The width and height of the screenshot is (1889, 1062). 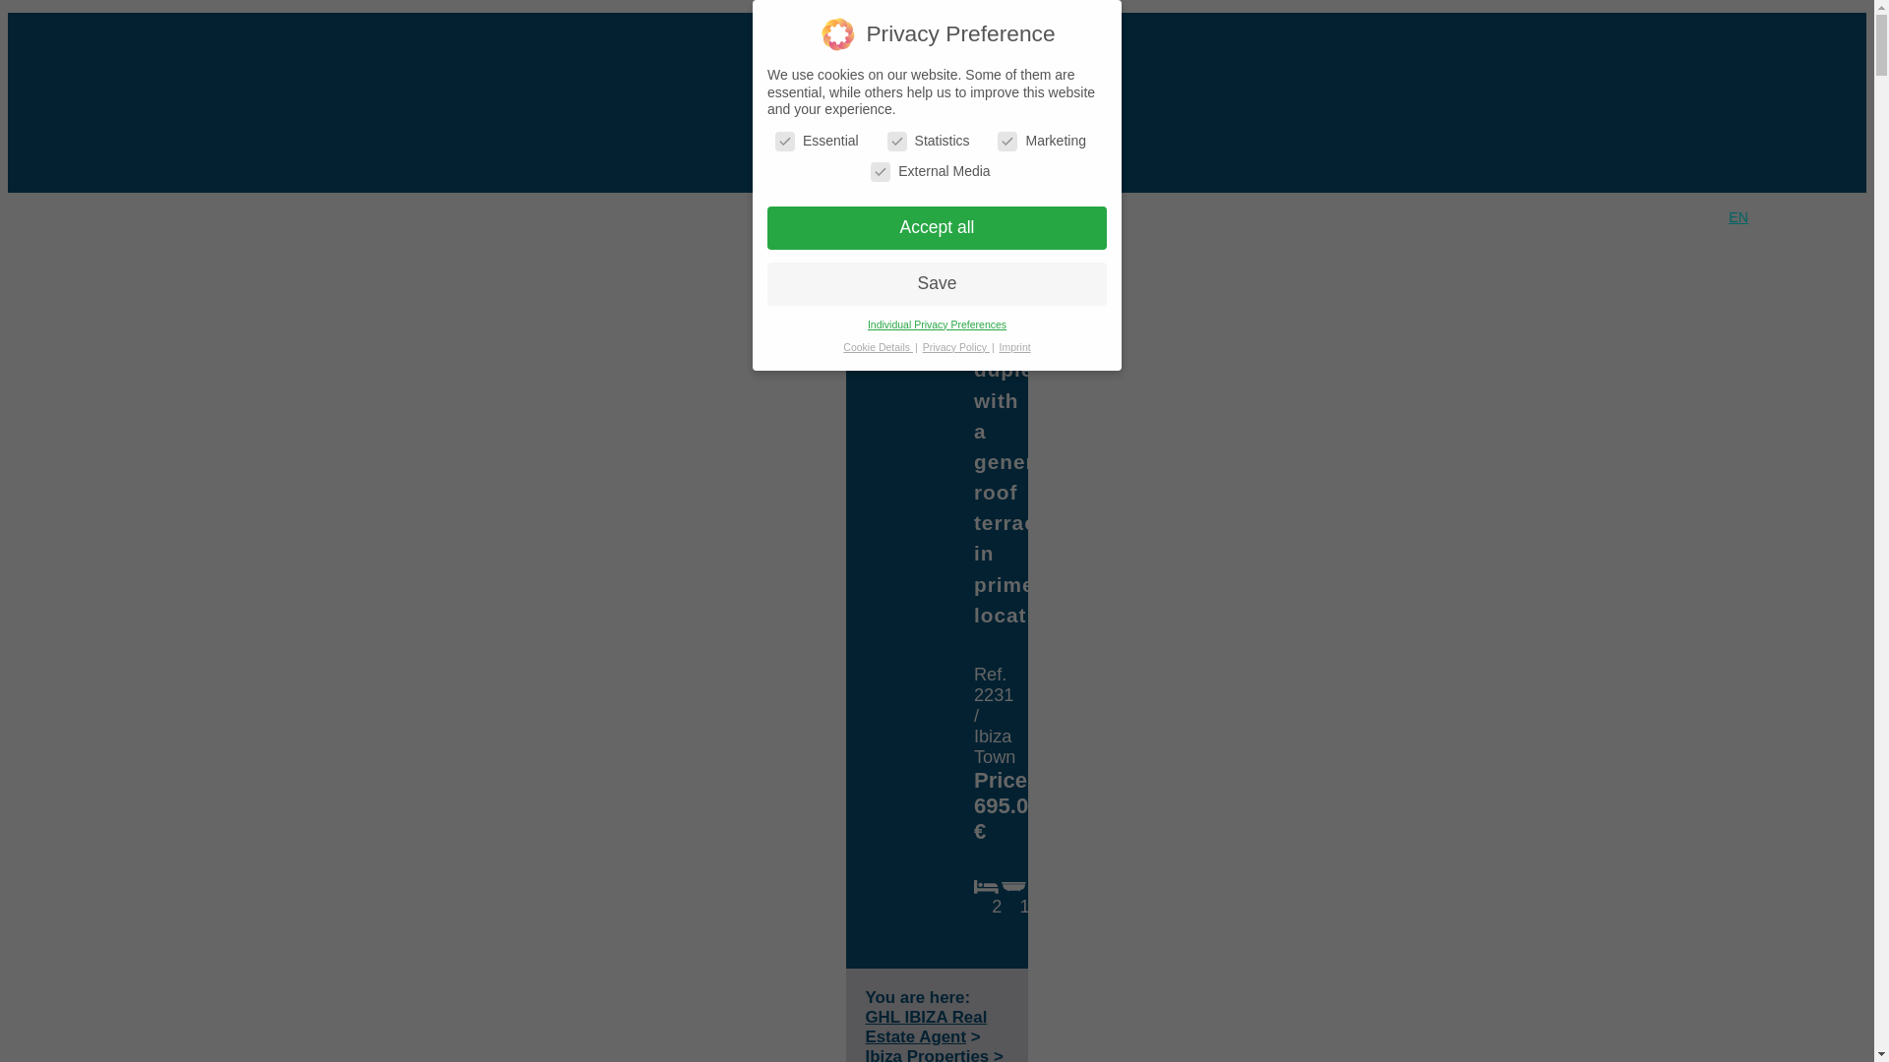 I want to click on IBIZA RENTALS, so click(x=431, y=275).